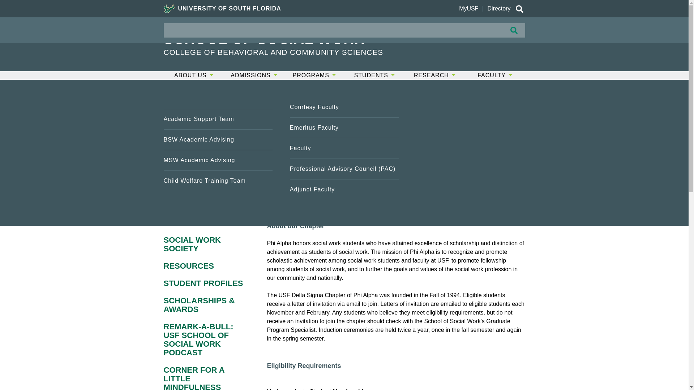 This screenshot has height=390, width=694. Describe the element at coordinates (218, 128) in the screenshot. I see `Welcome from Our Director` at that location.